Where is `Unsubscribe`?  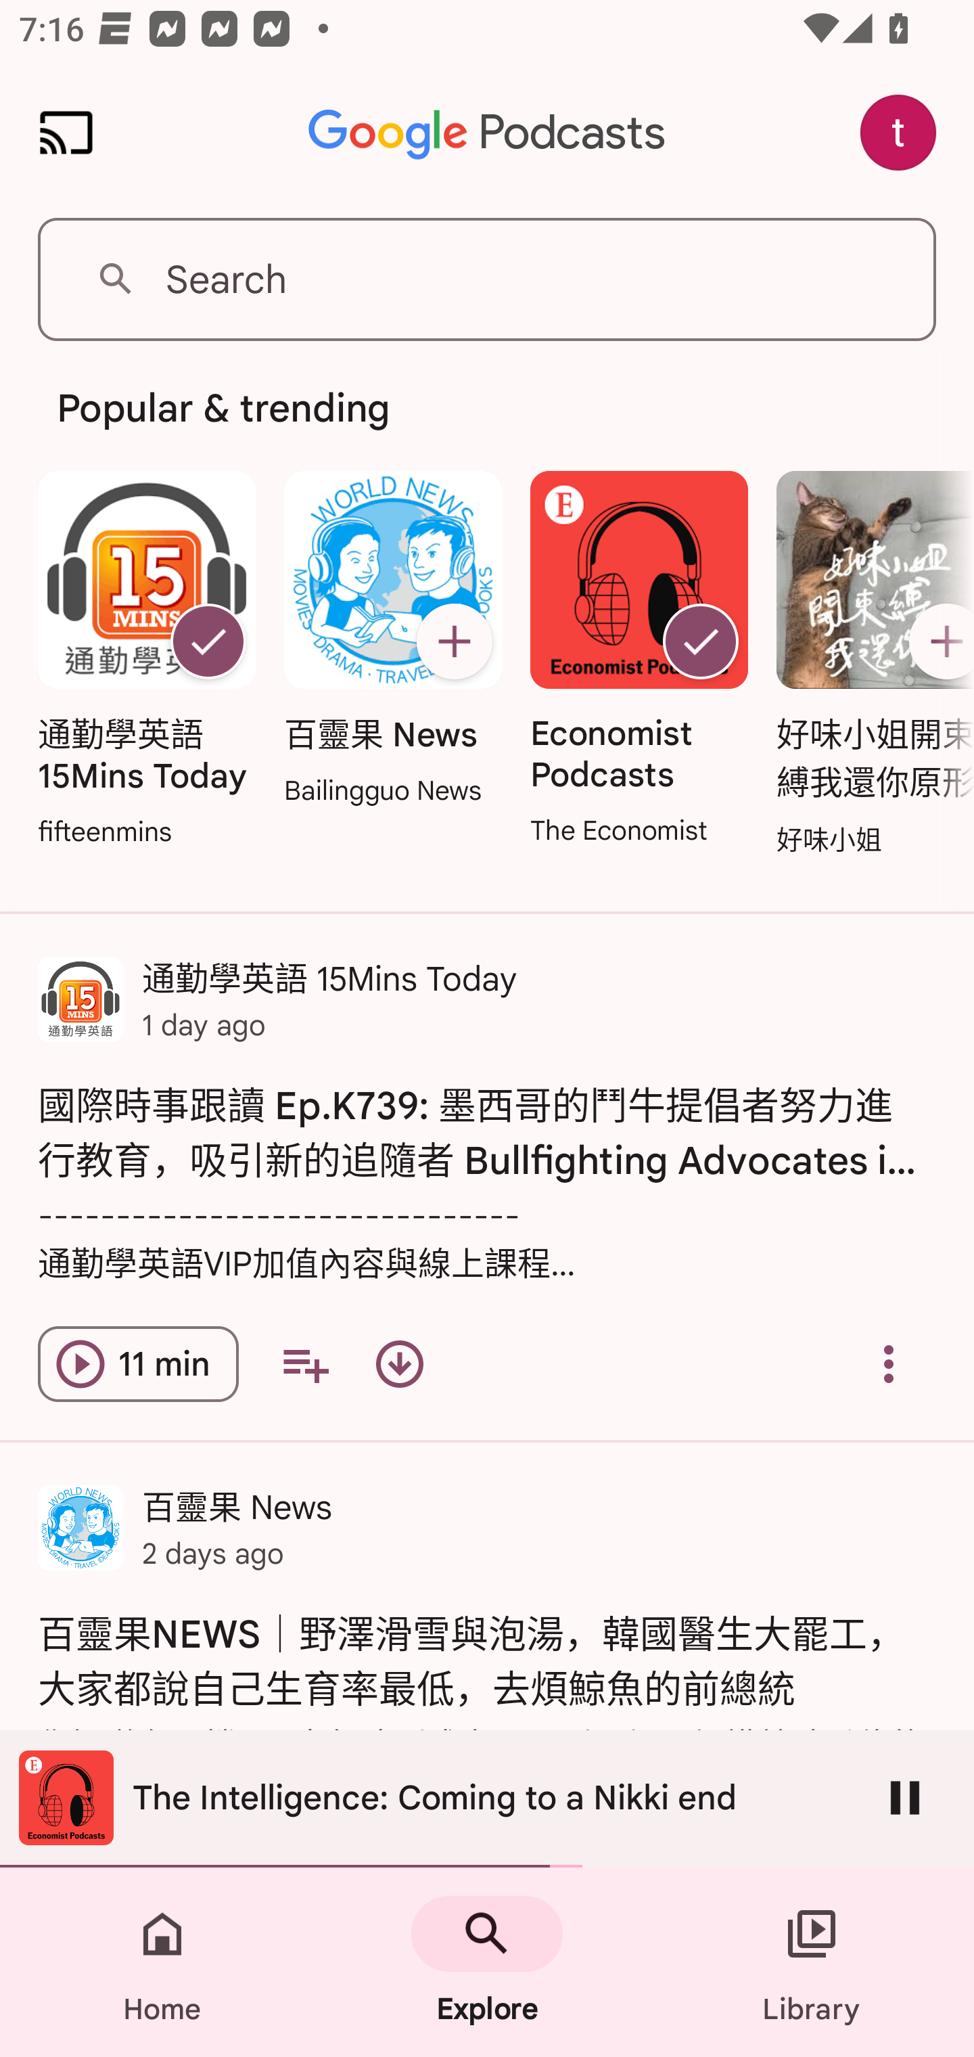
Unsubscribe is located at coordinates (208, 641).